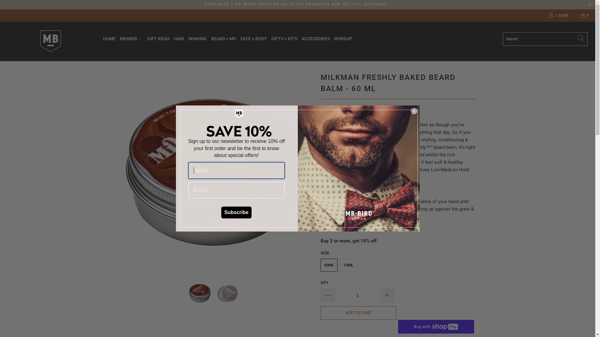 Image resolution: width=600 pixels, height=337 pixels. What do you see at coordinates (158, 39) in the screenshot?
I see `GIFT IDEAS` at bounding box center [158, 39].